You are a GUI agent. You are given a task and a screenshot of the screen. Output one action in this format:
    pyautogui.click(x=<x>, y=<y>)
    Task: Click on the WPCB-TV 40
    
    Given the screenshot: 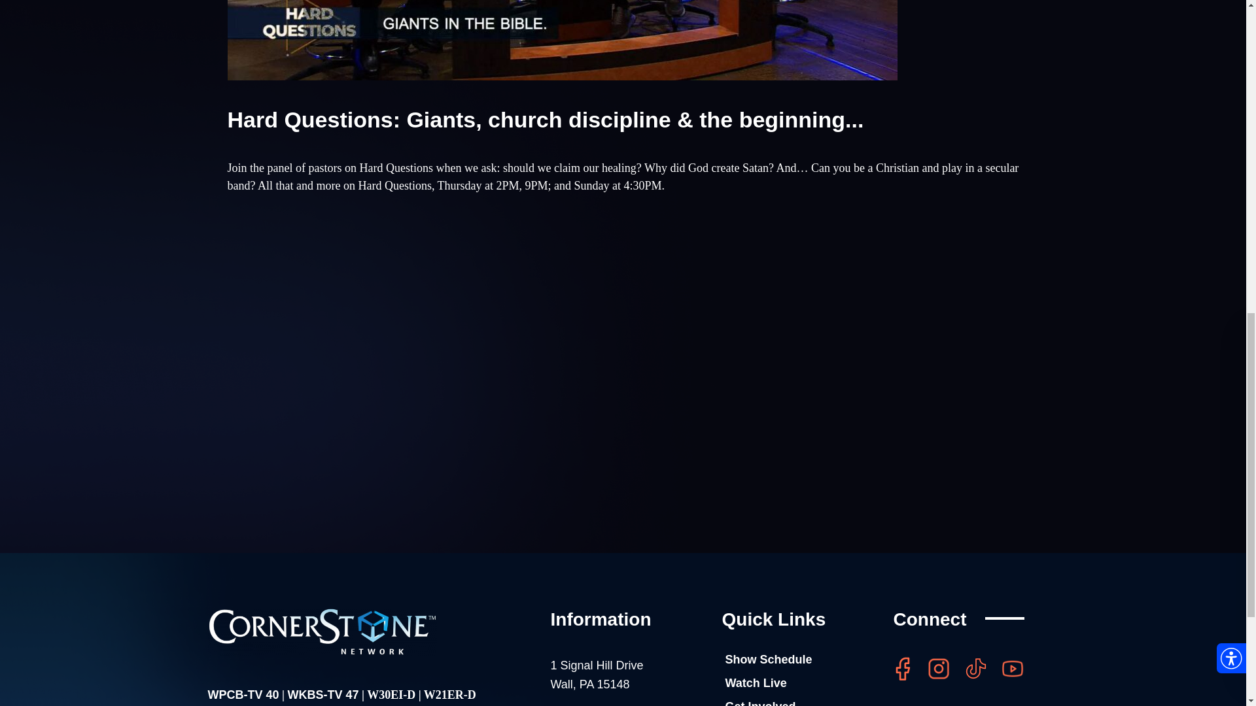 What is the action you would take?
    pyautogui.click(x=411, y=333)
    